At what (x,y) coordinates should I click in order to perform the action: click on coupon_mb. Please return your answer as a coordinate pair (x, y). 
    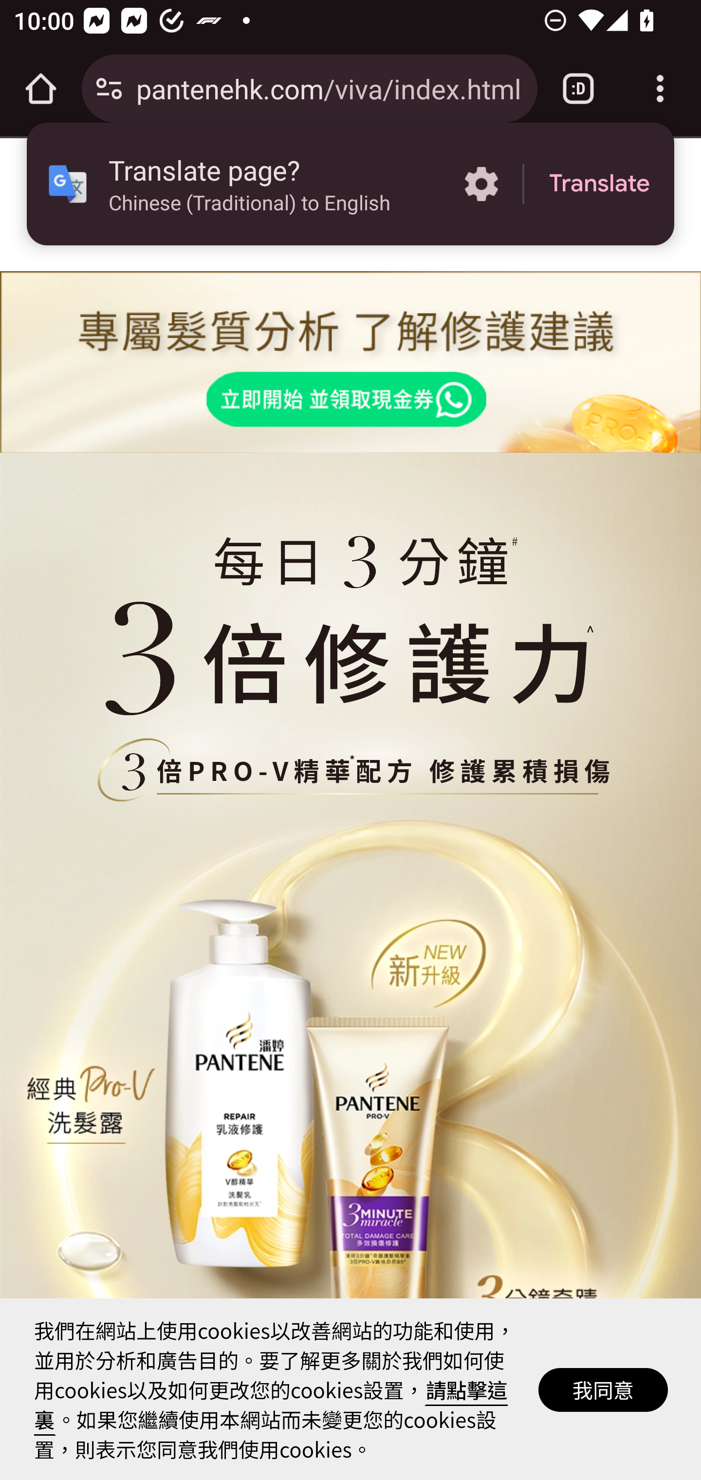
    Looking at the image, I should click on (350, 362).